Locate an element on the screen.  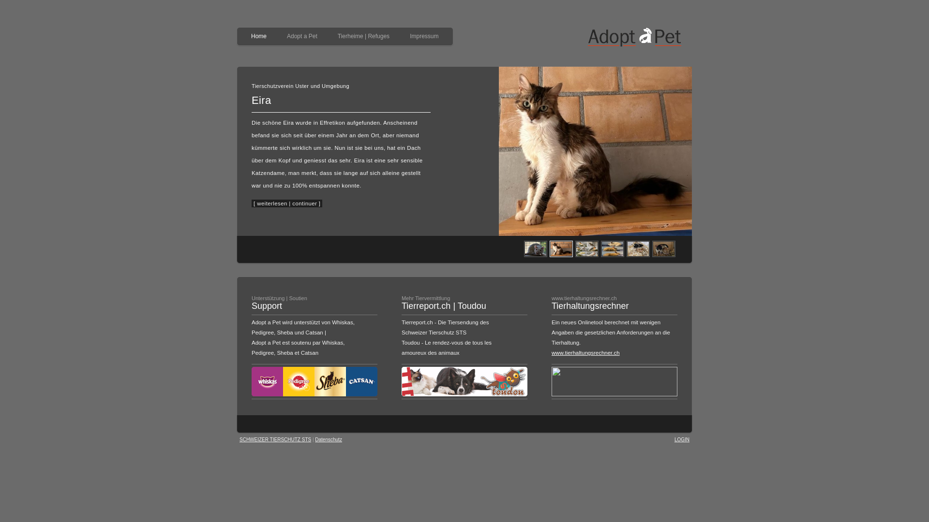
[ weiterlesen | continuer ] is located at coordinates (287, 203).